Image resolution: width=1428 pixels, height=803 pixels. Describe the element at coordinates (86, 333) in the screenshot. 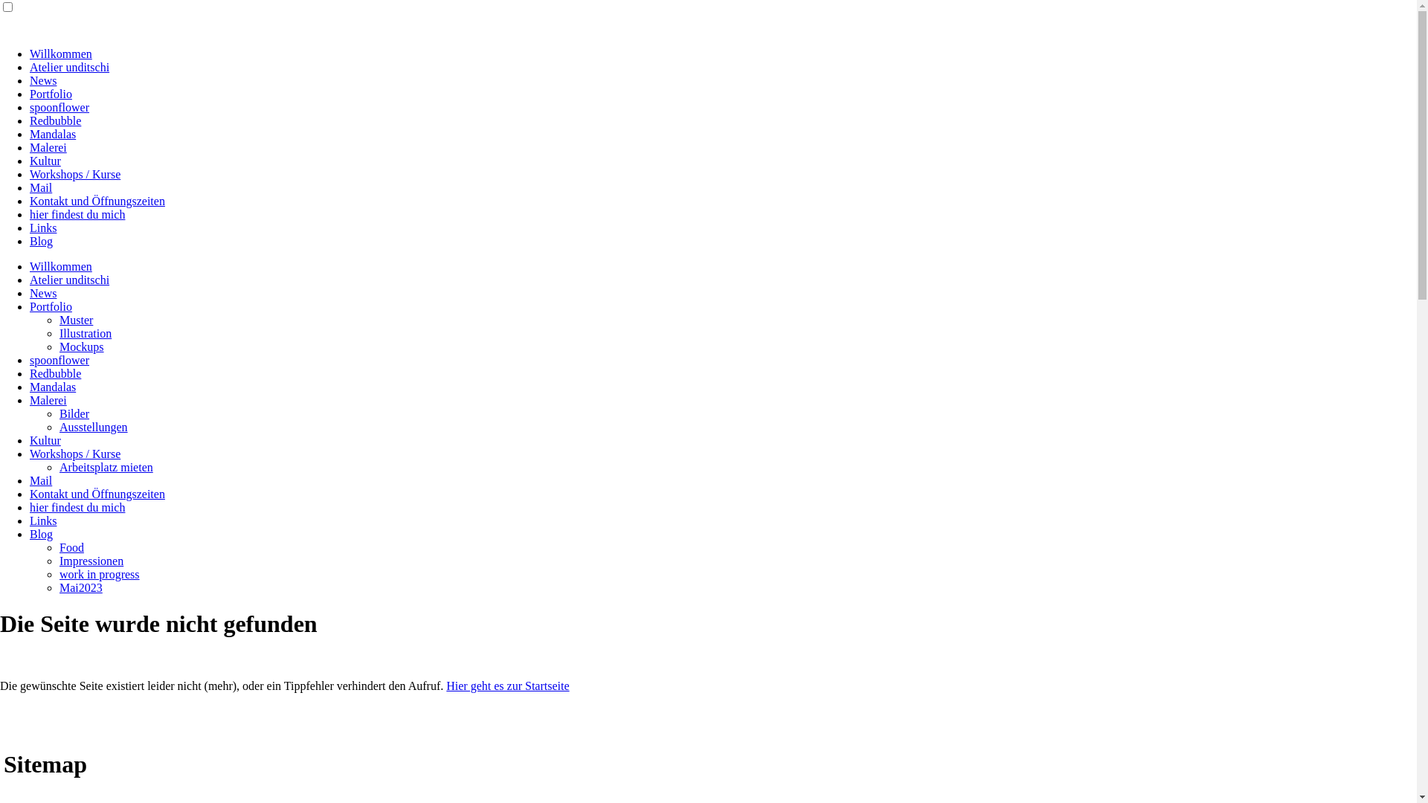

I see `Illustration` at that location.